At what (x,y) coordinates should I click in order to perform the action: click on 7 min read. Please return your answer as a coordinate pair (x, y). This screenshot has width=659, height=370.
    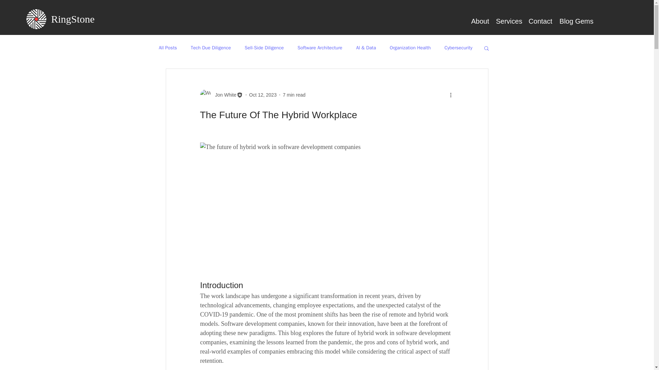
    Looking at the image, I should click on (294, 95).